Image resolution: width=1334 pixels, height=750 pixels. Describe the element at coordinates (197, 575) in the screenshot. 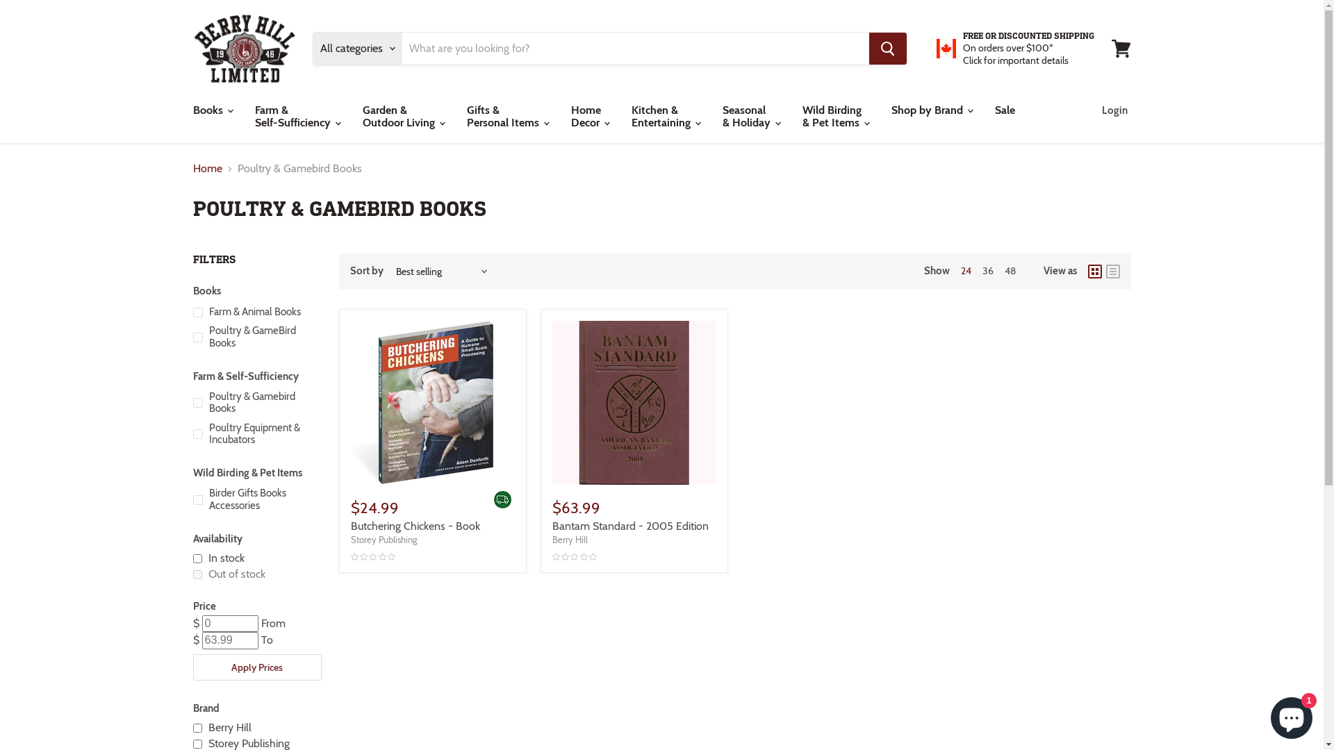

I see `0` at that location.